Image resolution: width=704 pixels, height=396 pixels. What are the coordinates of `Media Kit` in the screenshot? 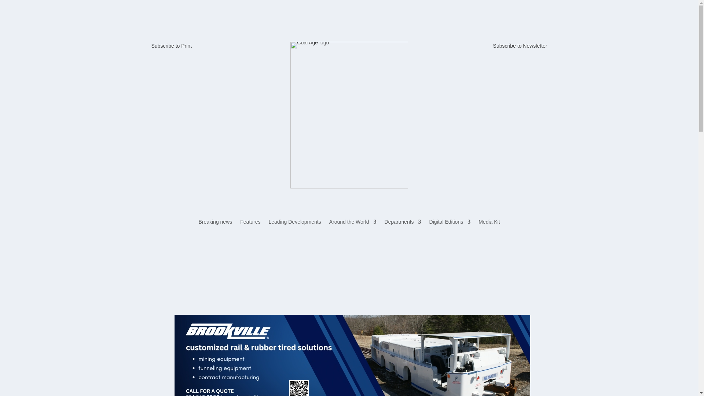 It's located at (489, 223).